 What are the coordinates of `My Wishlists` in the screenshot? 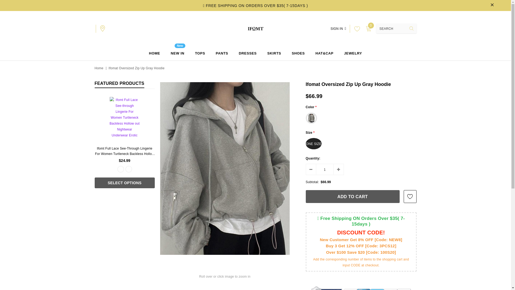 It's located at (356, 28).